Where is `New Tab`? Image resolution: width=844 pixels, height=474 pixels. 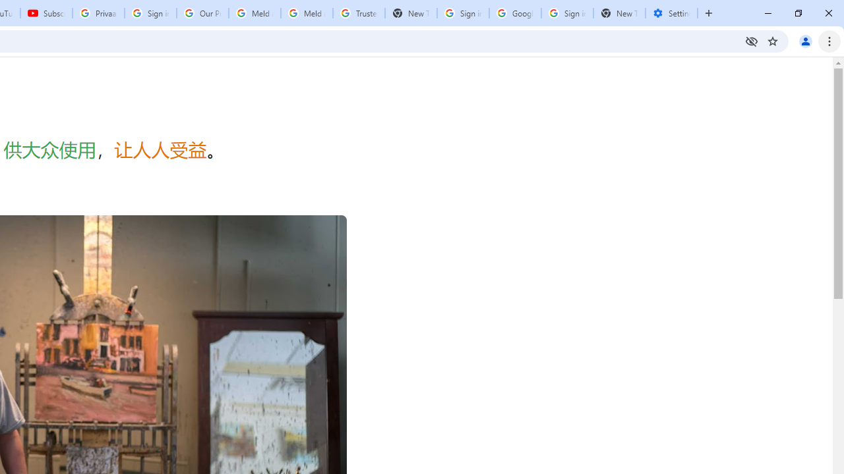
New Tab is located at coordinates (619, 13).